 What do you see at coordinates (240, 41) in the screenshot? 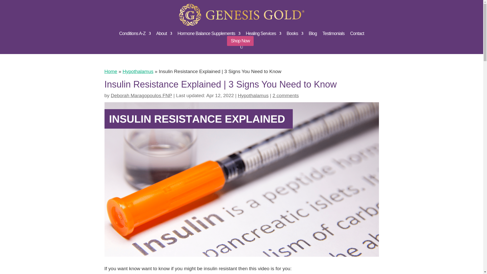
I see `Shop Now` at bounding box center [240, 41].